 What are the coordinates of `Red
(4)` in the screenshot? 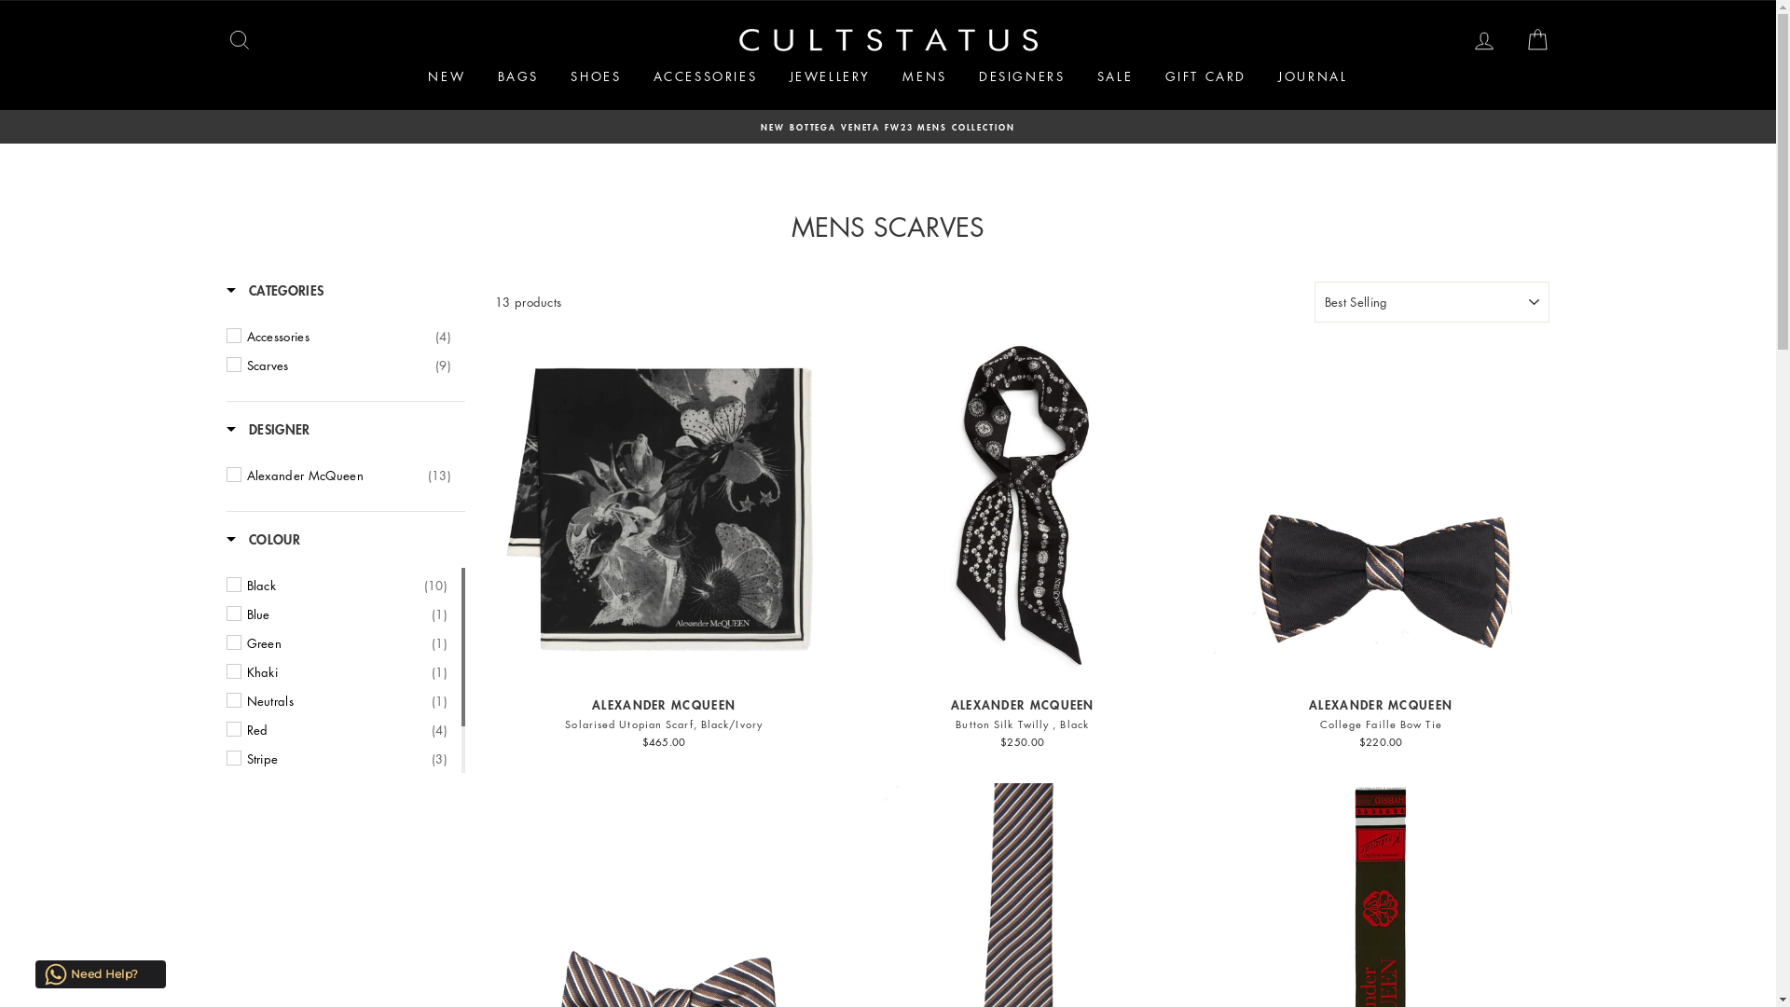 It's located at (347, 730).